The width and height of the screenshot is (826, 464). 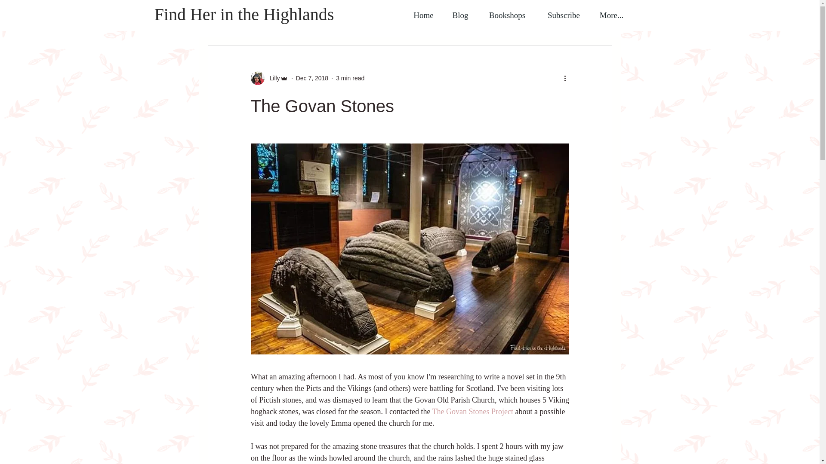 What do you see at coordinates (507, 15) in the screenshot?
I see `Bookshops` at bounding box center [507, 15].